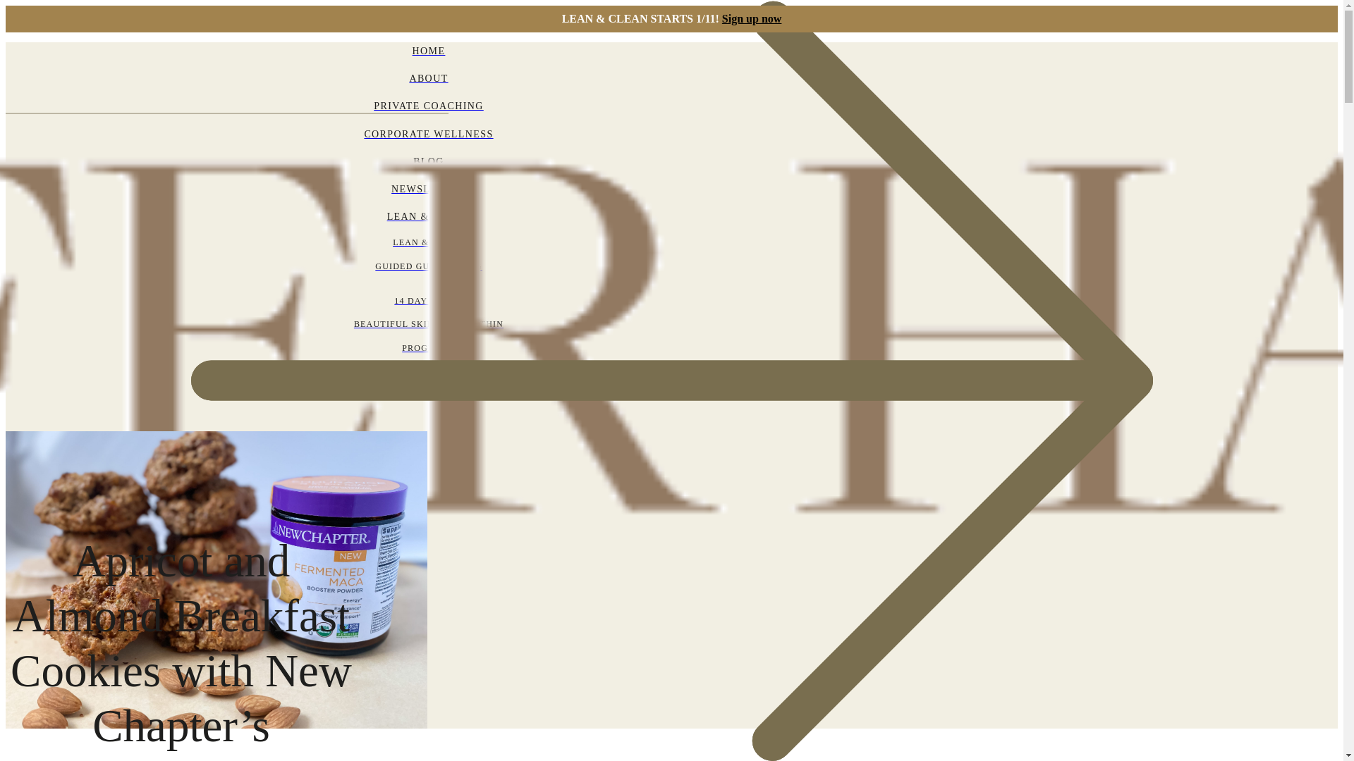 The width and height of the screenshot is (1354, 761). Describe the element at coordinates (428, 348) in the screenshot. I see `PROGRAMS` at that location.